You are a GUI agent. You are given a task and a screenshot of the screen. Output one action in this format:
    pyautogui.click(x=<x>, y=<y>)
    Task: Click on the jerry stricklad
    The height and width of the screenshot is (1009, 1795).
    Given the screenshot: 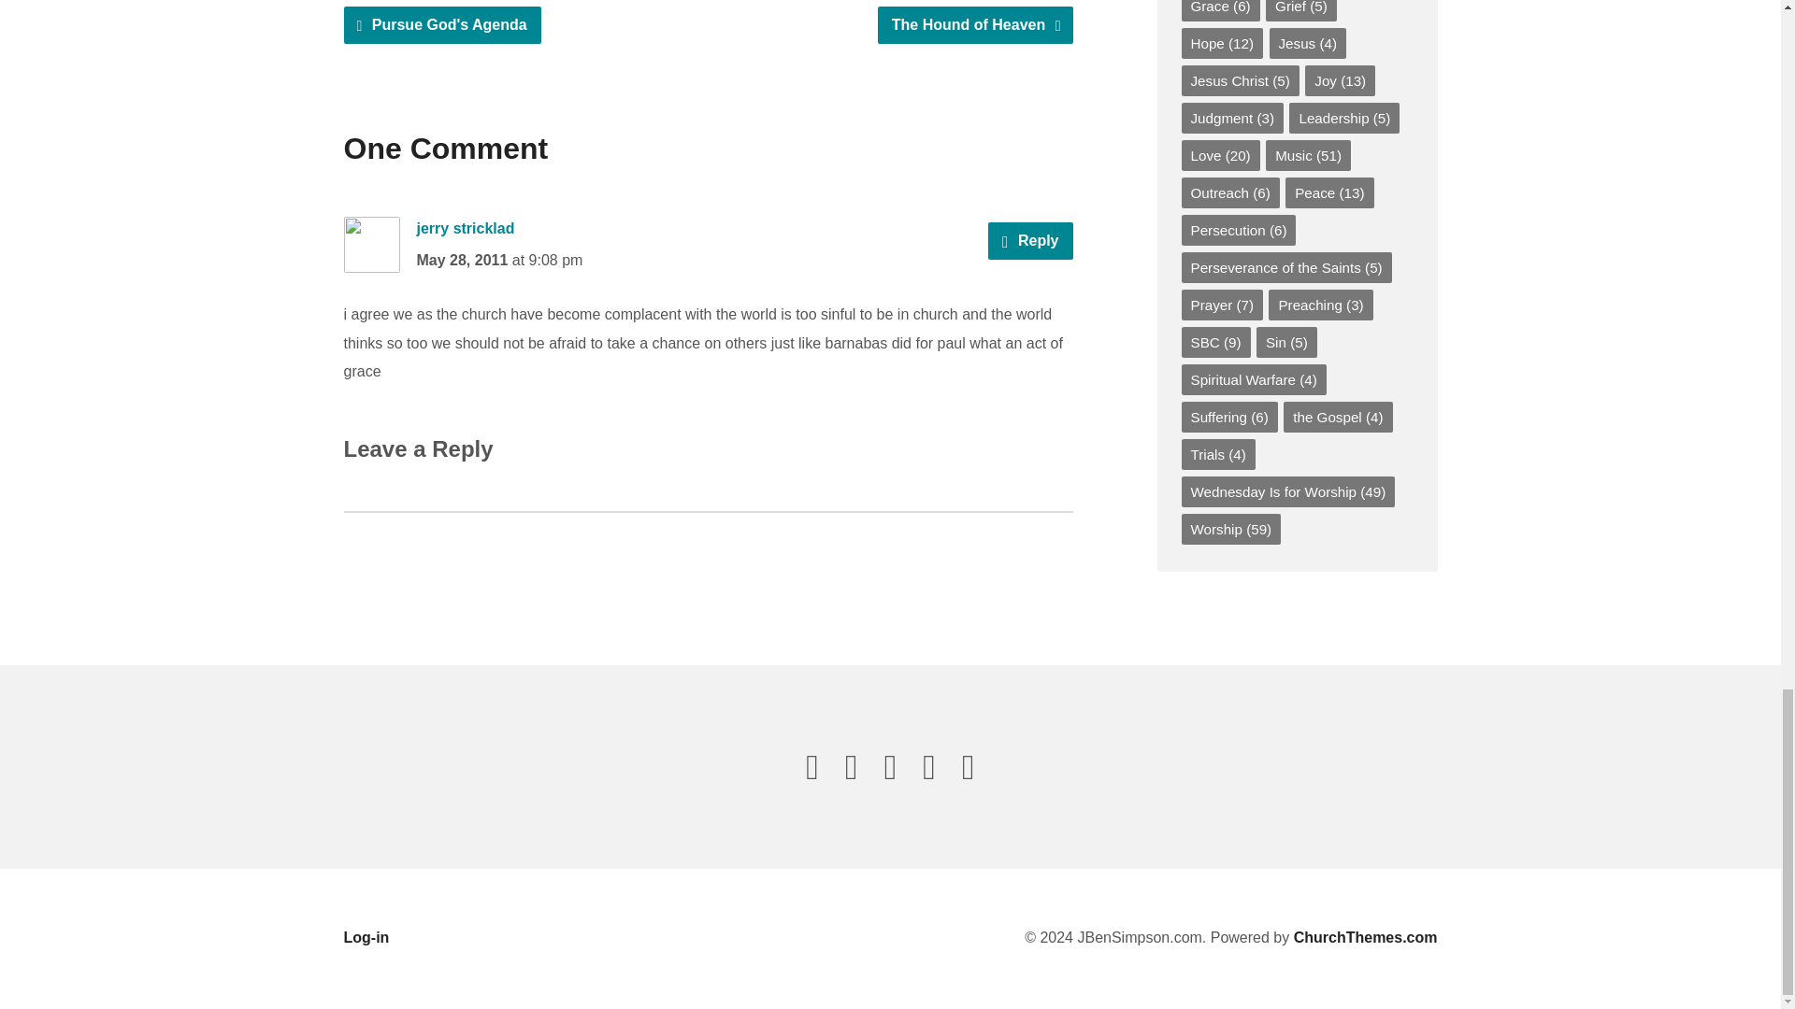 What is the action you would take?
    pyautogui.click(x=466, y=228)
    